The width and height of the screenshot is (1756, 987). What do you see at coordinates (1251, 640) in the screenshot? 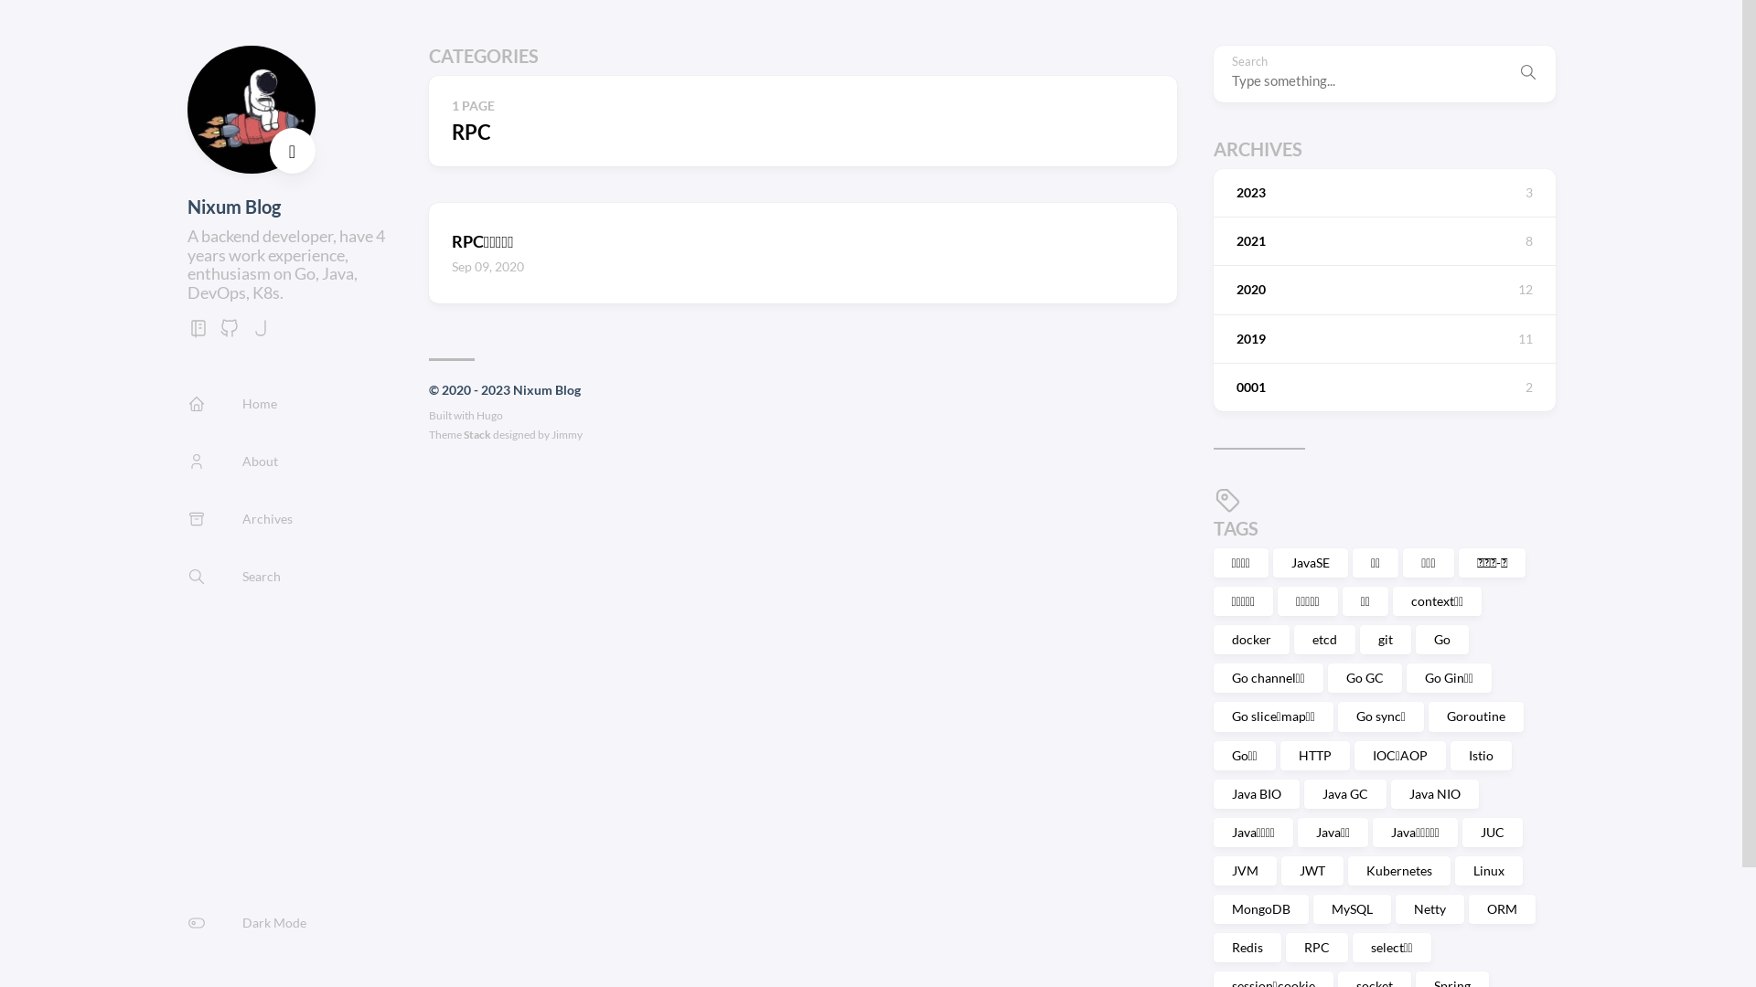
I see `docker` at bounding box center [1251, 640].